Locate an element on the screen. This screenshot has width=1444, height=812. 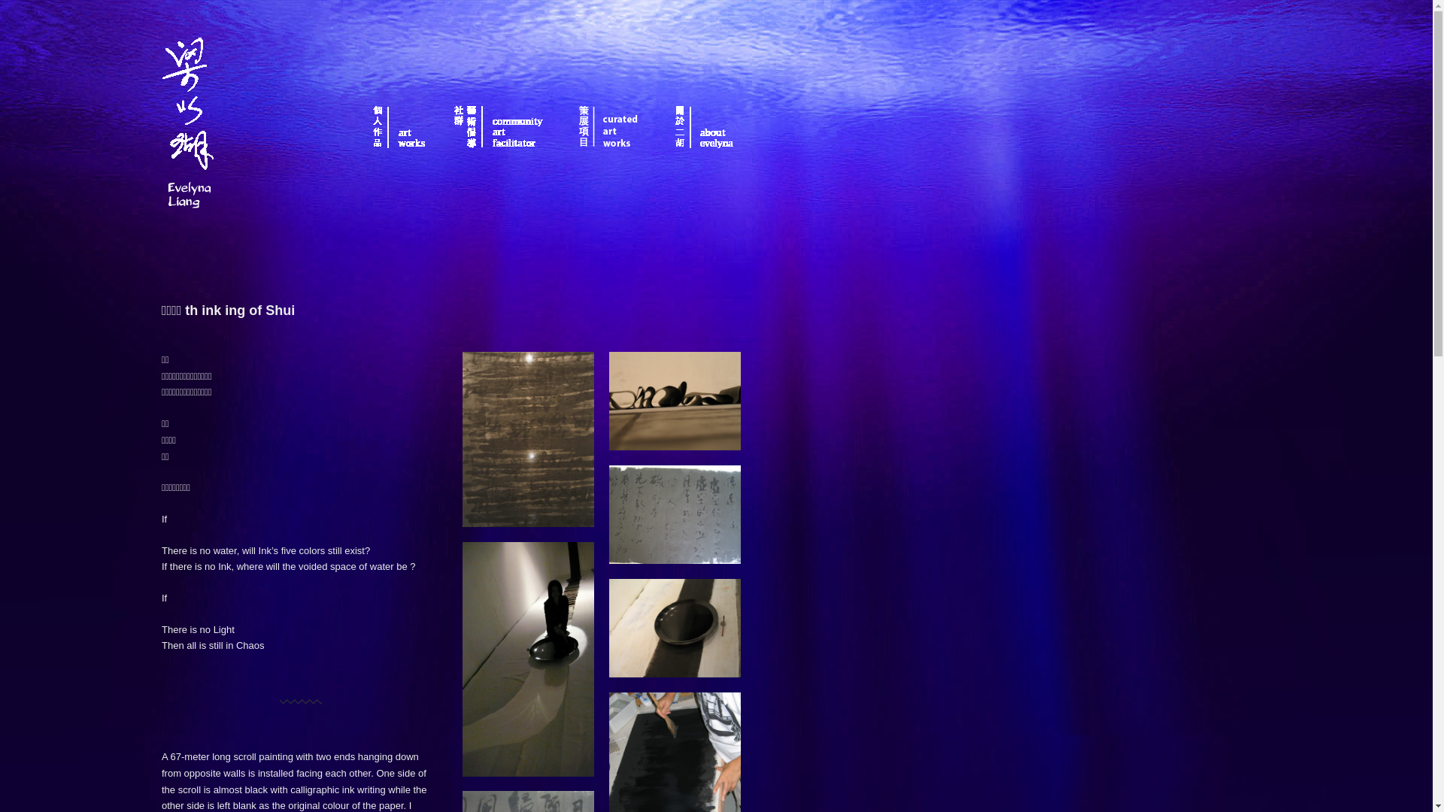
folding-hills is located at coordinates (675, 401).